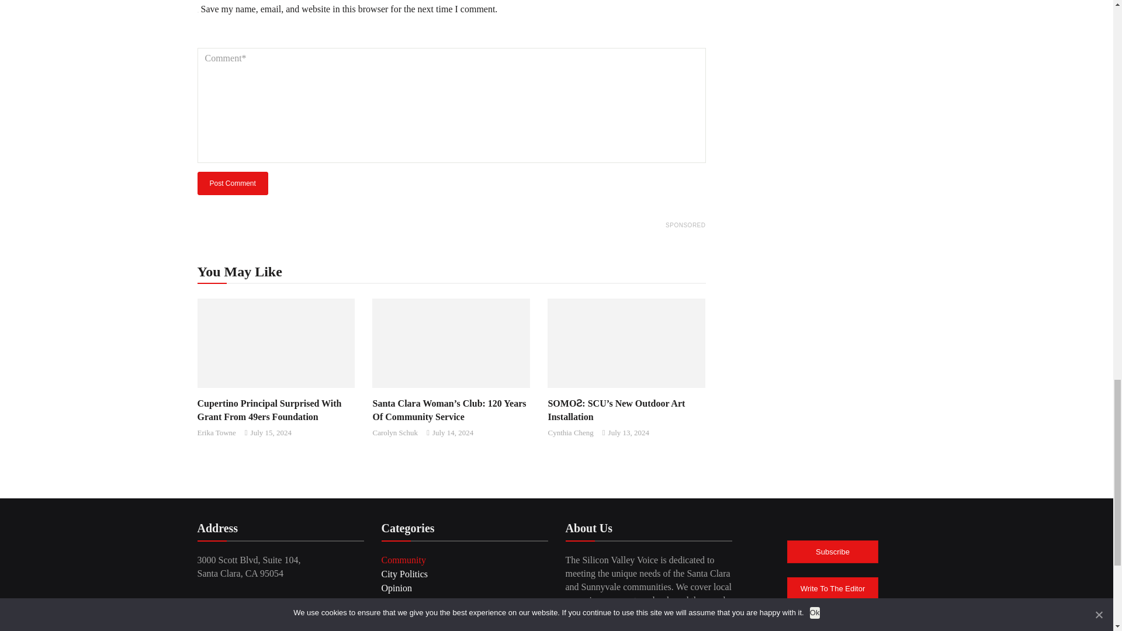 This screenshot has height=631, width=1122. What do you see at coordinates (233, 183) in the screenshot?
I see `Post Comment` at bounding box center [233, 183].